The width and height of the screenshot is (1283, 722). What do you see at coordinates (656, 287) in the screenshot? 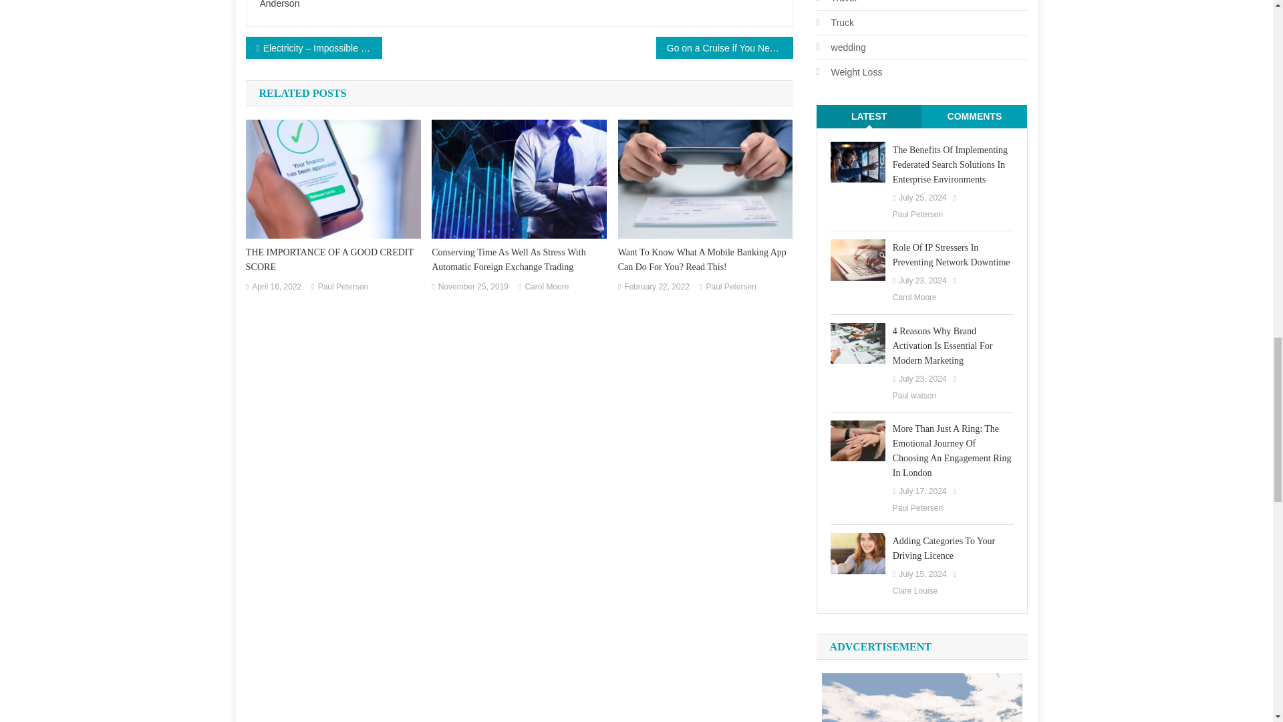
I see `February 22, 2022` at bounding box center [656, 287].